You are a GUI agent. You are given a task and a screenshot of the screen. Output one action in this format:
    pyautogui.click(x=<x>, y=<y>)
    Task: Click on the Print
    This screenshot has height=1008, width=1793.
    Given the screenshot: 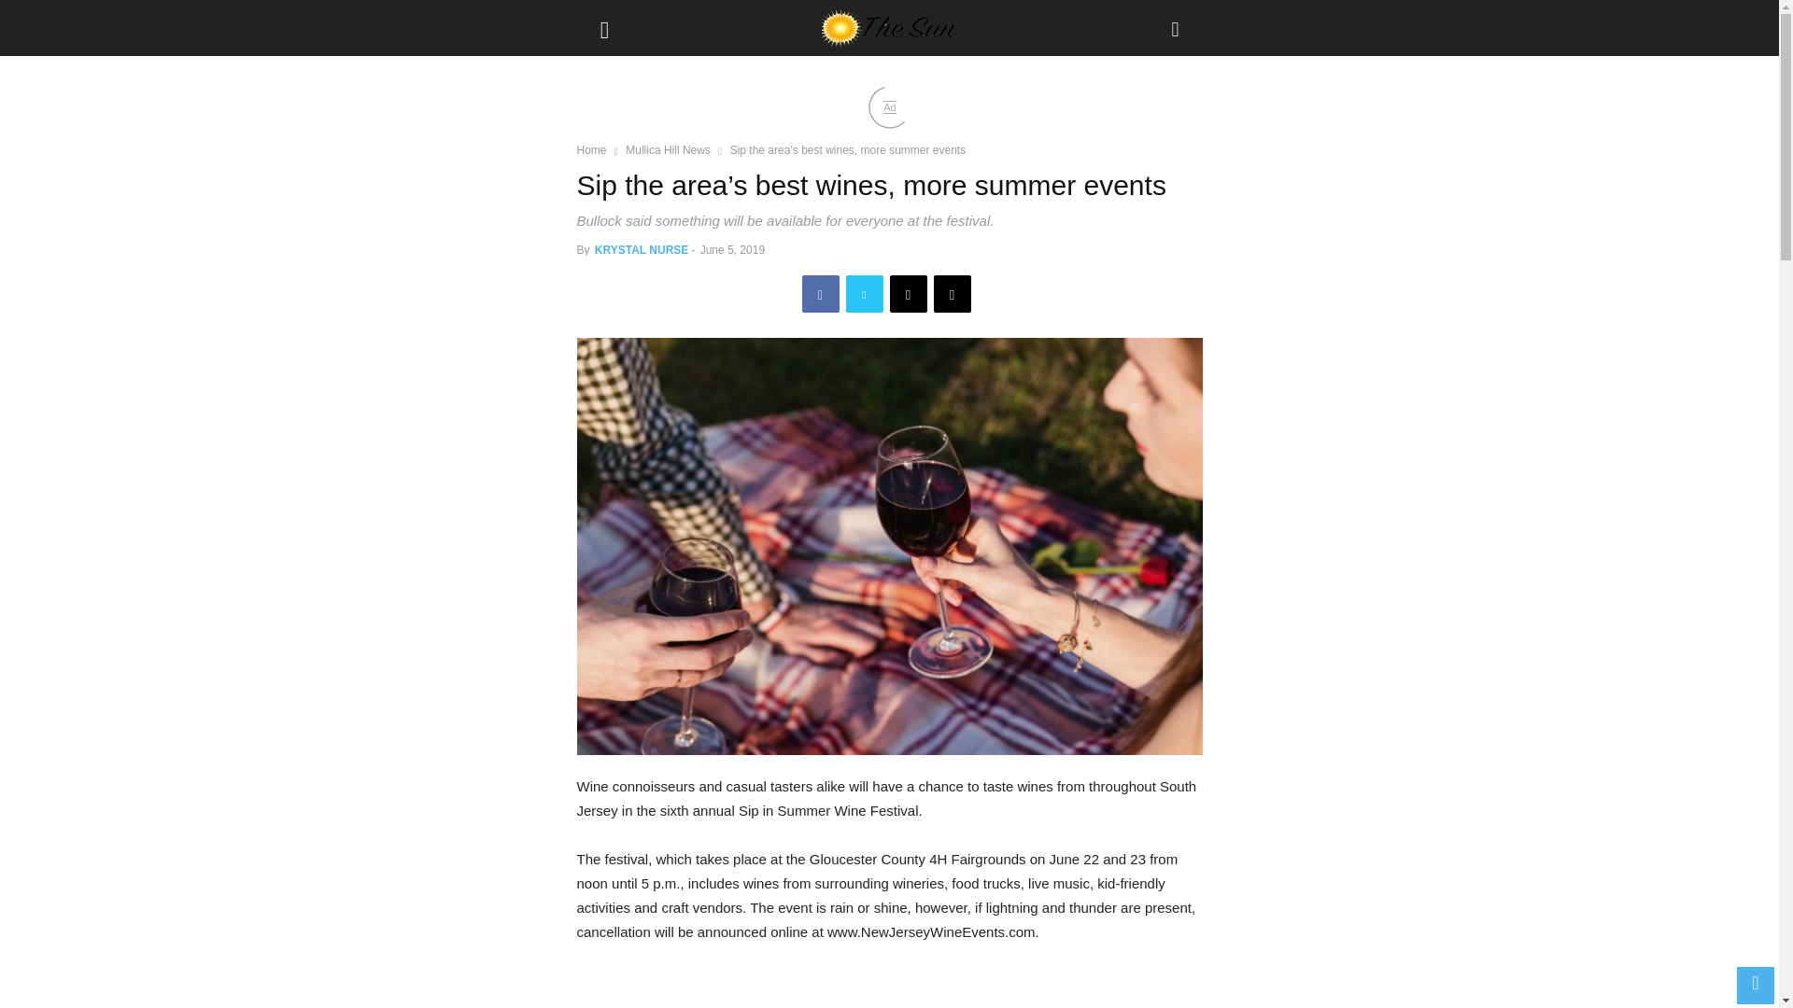 What is the action you would take?
    pyautogui.click(x=953, y=293)
    